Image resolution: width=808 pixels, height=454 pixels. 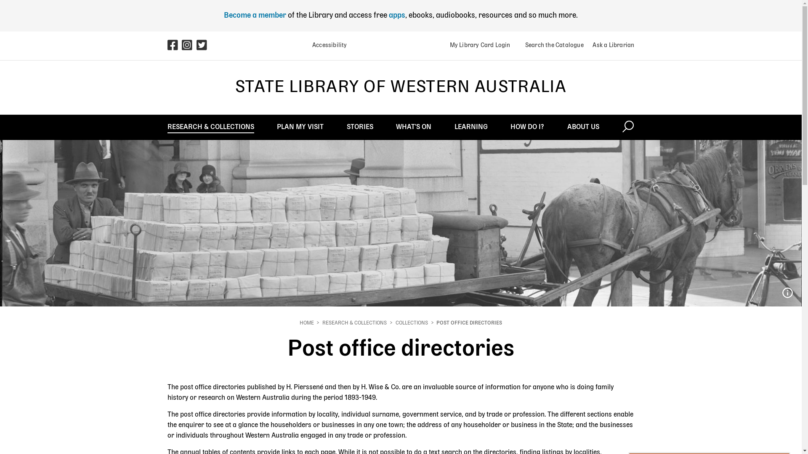 What do you see at coordinates (255, 16) in the screenshot?
I see `Become a member` at bounding box center [255, 16].